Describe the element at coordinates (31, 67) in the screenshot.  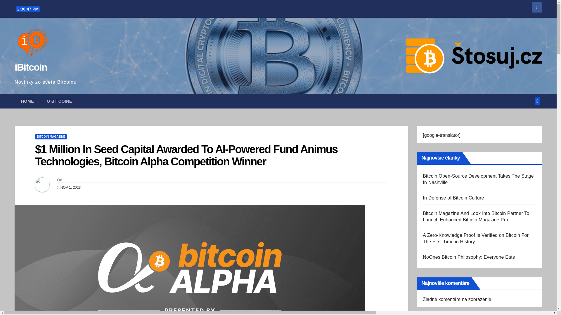
I see `iBitcoin` at that location.